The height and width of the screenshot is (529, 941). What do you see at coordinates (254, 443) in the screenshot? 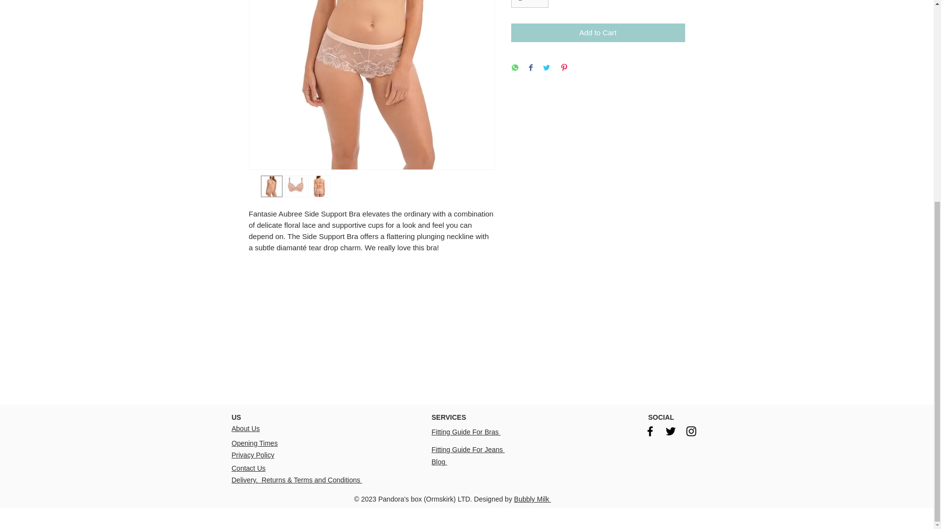
I see `Opening Times` at bounding box center [254, 443].